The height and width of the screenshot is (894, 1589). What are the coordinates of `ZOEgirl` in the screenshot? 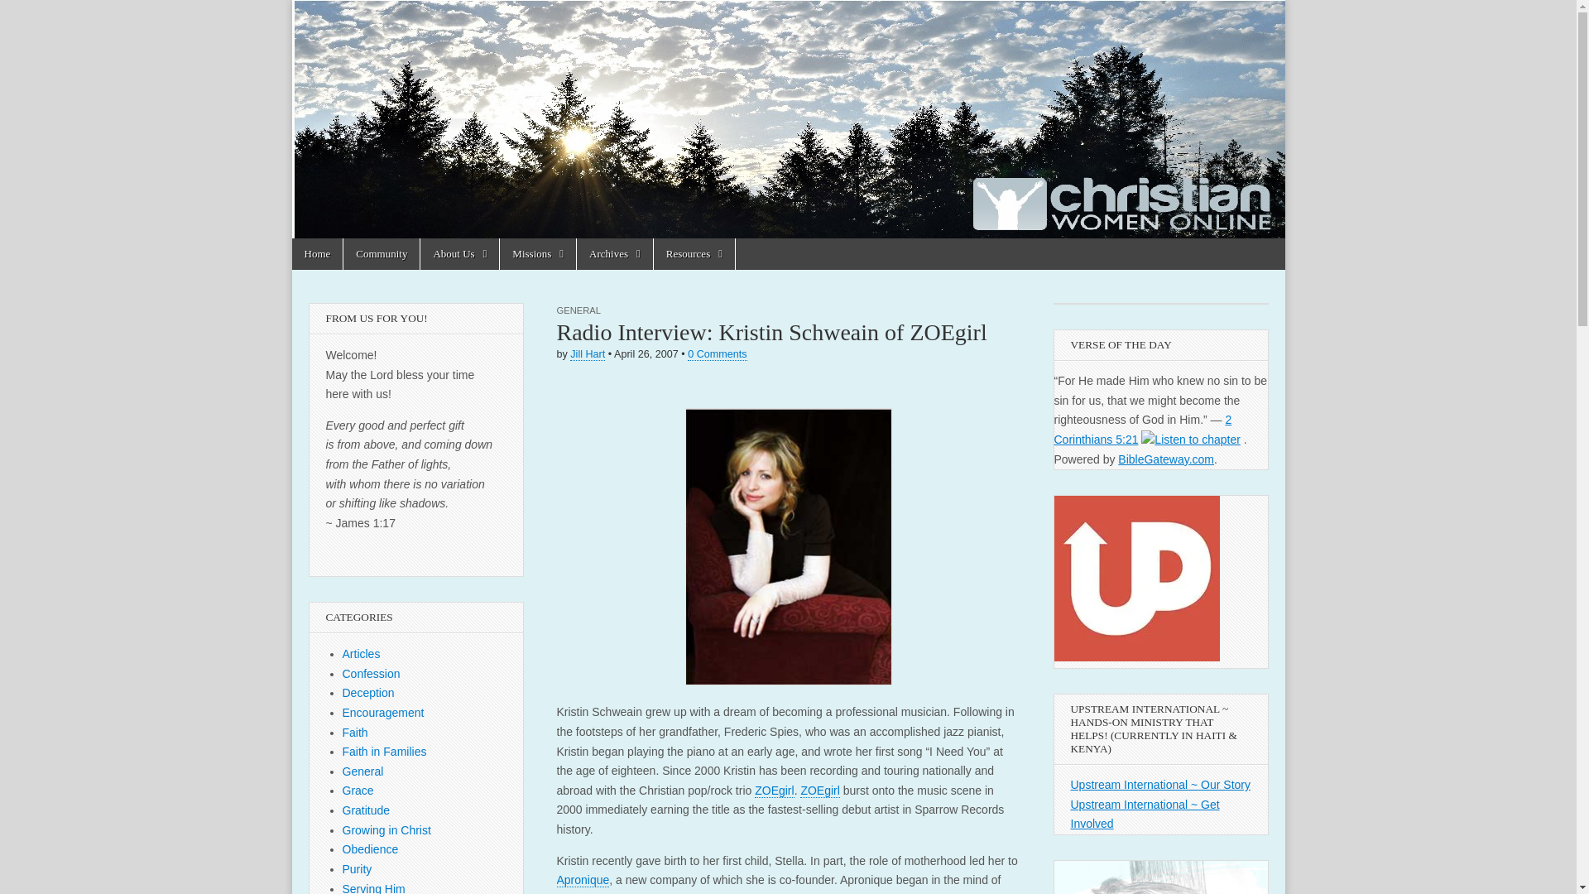 It's located at (819, 791).